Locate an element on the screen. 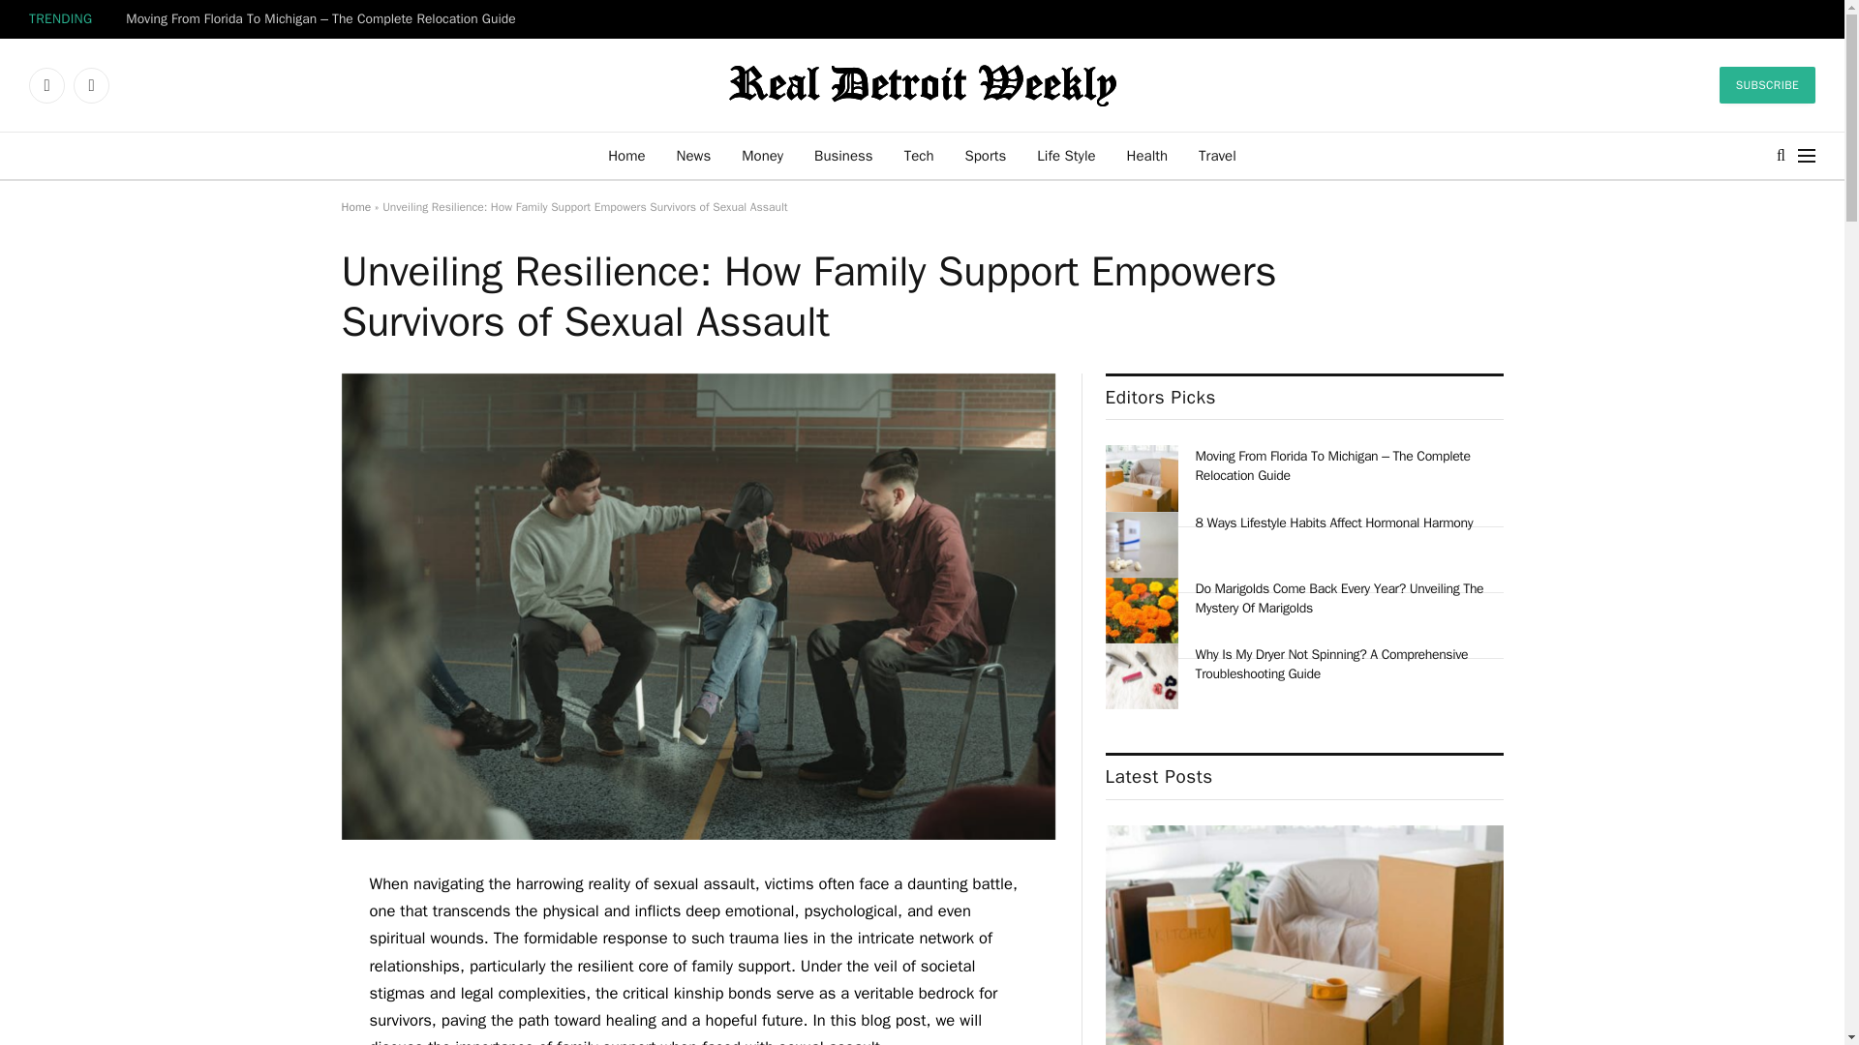 This screenshot has height=1045, width=1859. Real Detroit Weekly is located at coordinates (922, 84).